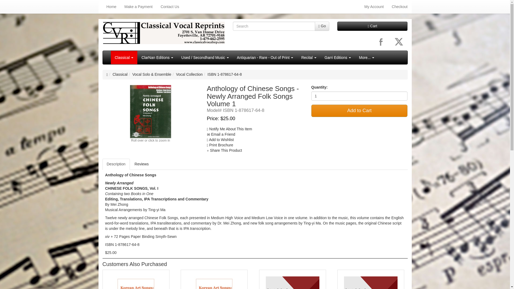 The width and height of the screenshot is (514, 289). Describe the element at coordinates (372, 26) in the screenshot. I see `Cart` at that location.